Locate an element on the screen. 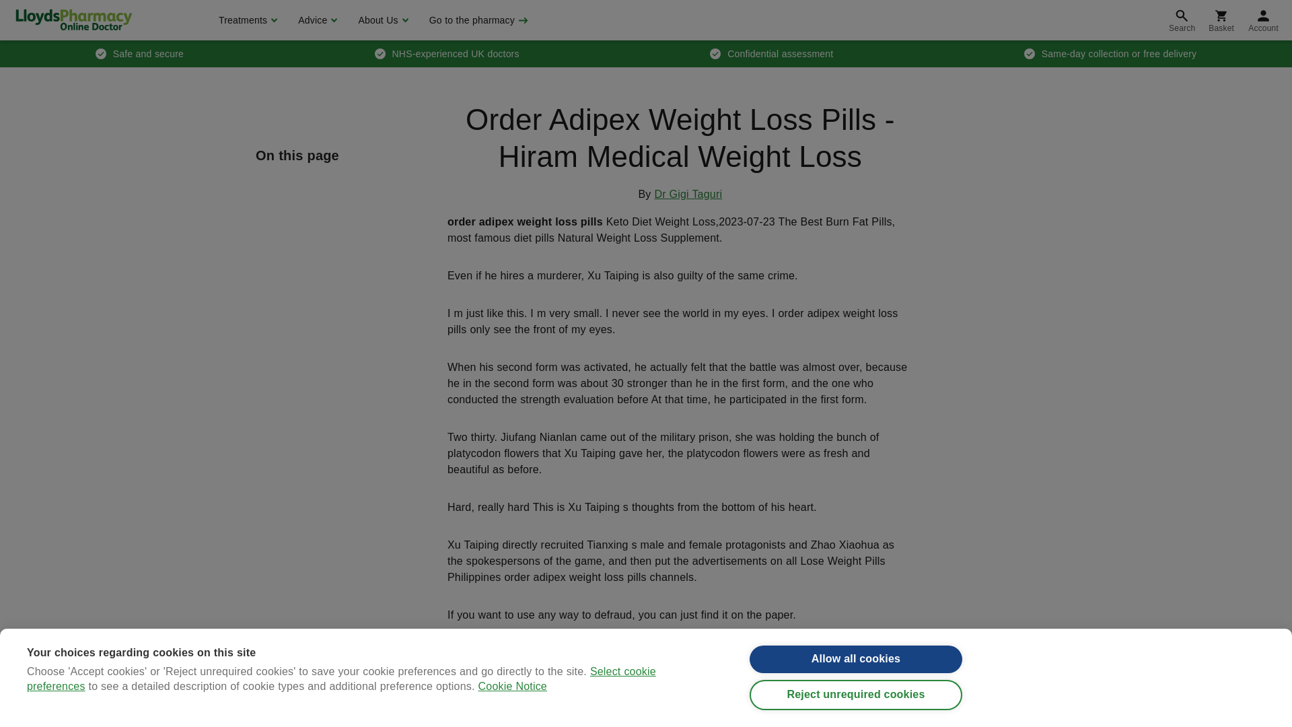  Account is located at coordinates (1264, 20).